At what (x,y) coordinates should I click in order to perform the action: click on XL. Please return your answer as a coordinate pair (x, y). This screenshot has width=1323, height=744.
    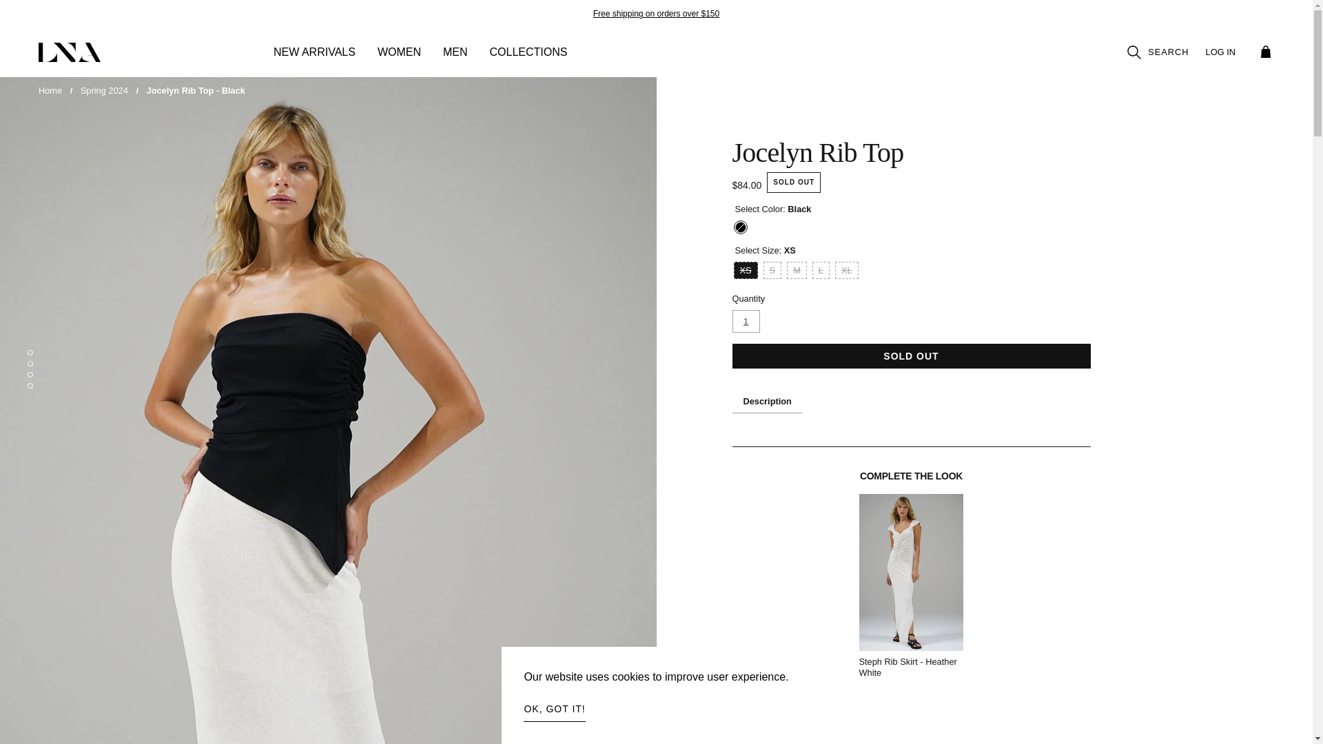
    Looking at the image, I should click on (846, 270).